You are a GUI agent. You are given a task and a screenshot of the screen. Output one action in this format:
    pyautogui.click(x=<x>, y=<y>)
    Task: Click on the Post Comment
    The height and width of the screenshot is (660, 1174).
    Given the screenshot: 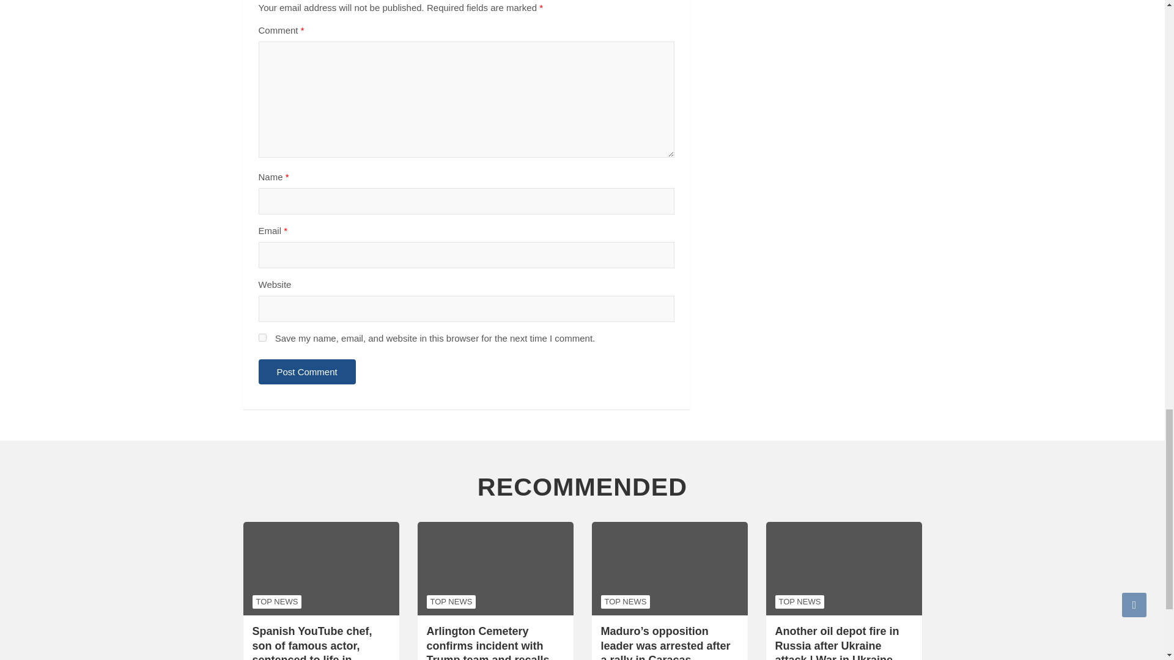 What is the action you would take?
    pyautogui.click(x=307, y=372)
    